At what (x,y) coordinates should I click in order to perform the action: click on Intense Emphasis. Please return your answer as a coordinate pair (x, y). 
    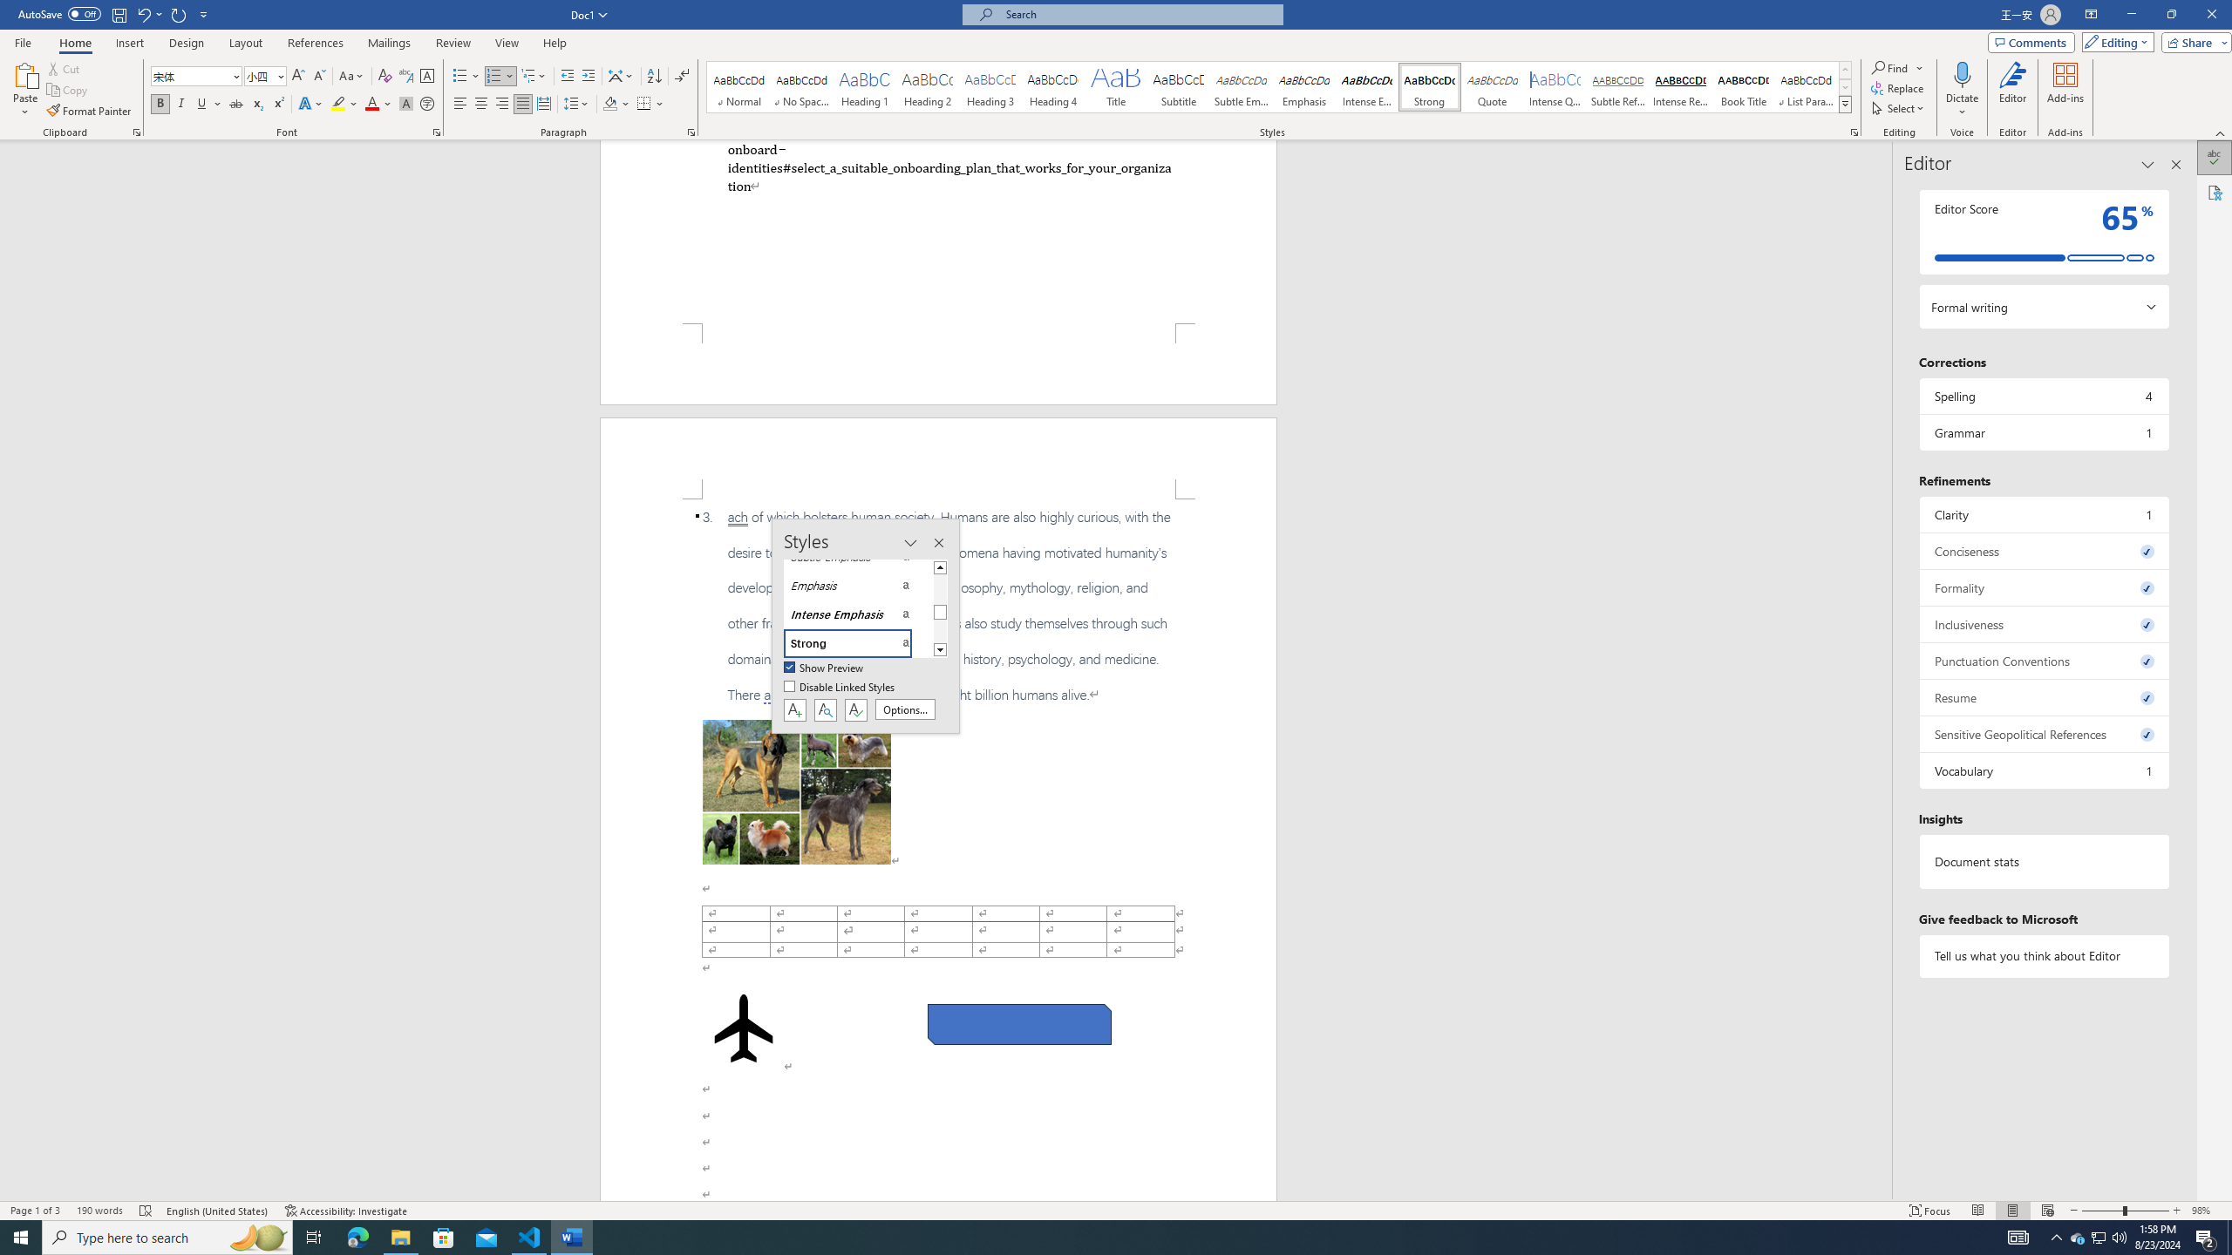
    Looking at the image, I should click on (1367, 87).